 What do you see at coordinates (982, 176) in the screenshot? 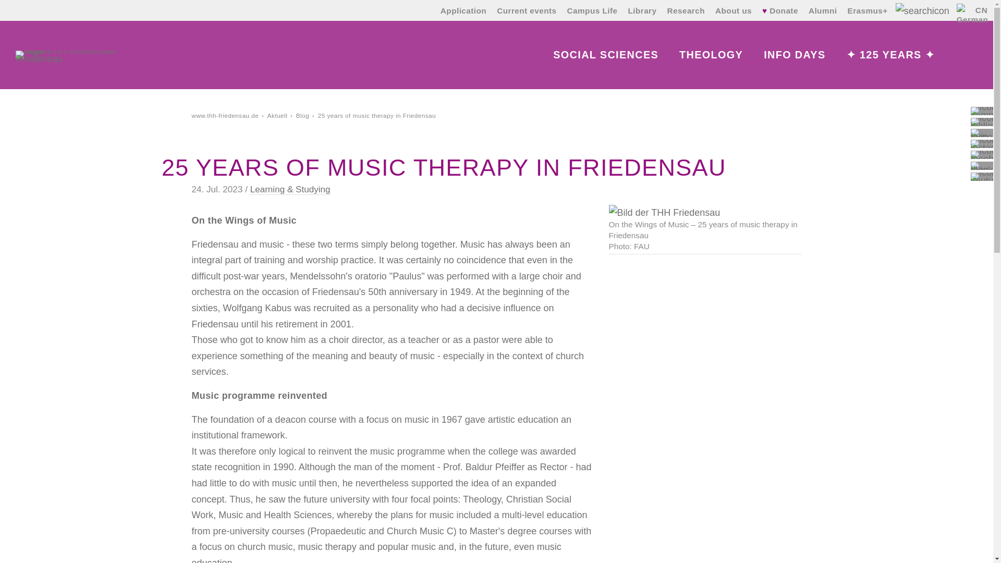
I see `Link Youtube` at bounding box center [982, 176].